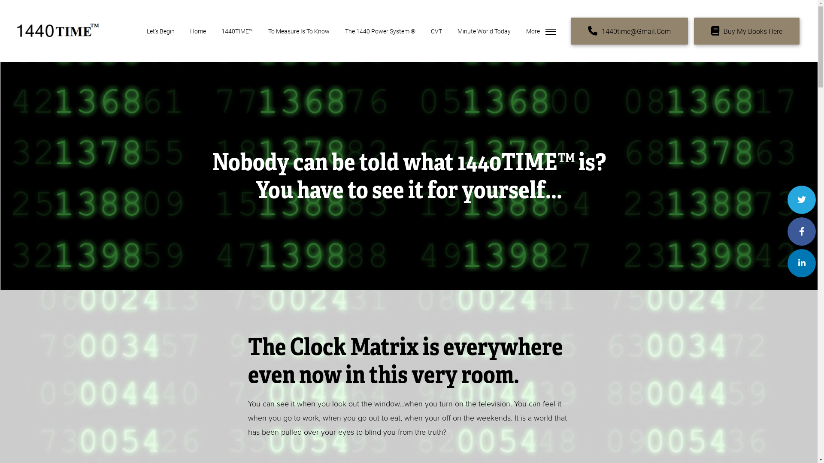 The image size is (824, 463). I want to click on To Measure Is To Know, so click(299, 31).